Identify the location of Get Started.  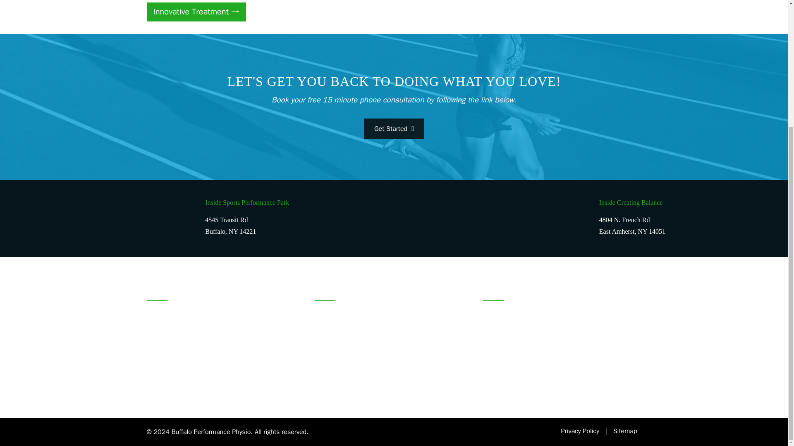
(394, 130).